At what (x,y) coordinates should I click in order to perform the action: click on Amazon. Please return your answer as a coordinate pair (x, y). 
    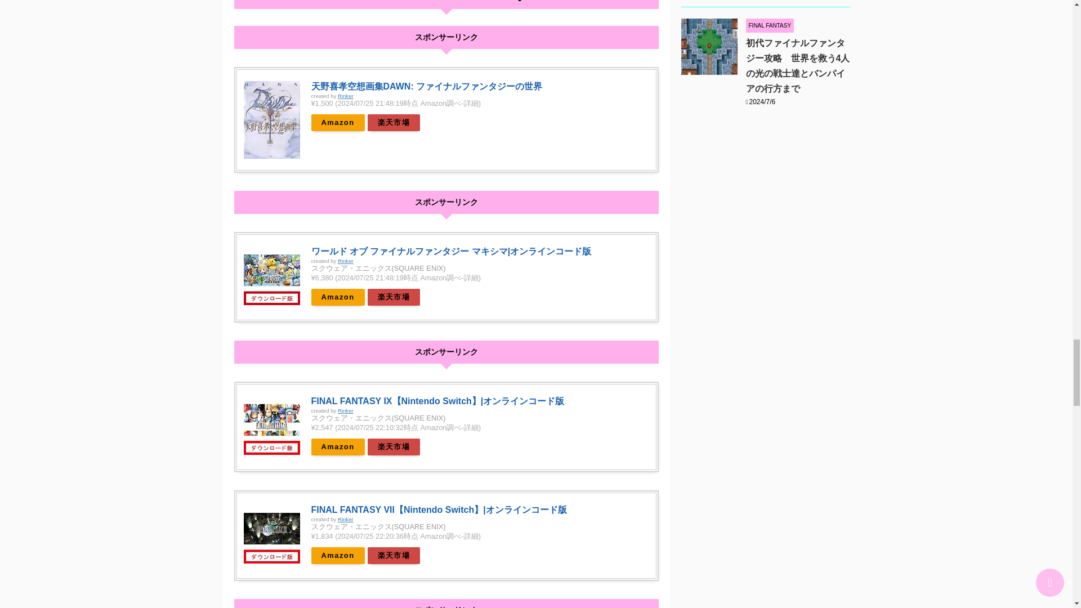
    Looking at the image, I should click on (338, 446).